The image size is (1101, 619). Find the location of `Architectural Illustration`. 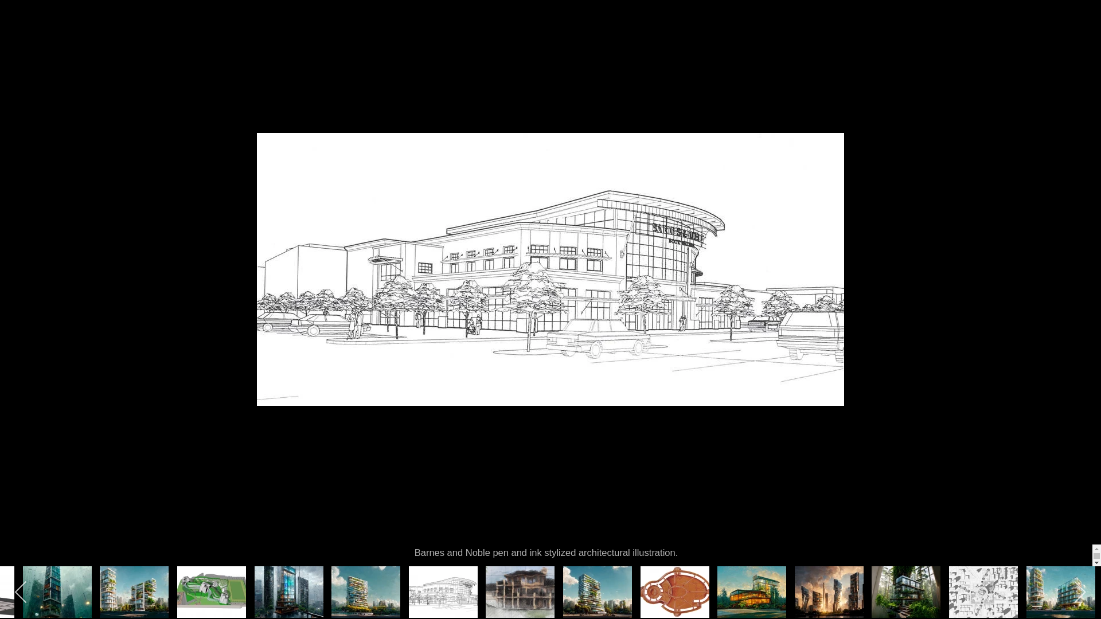

Architectural Illustration is located at coordinates (596, 410).